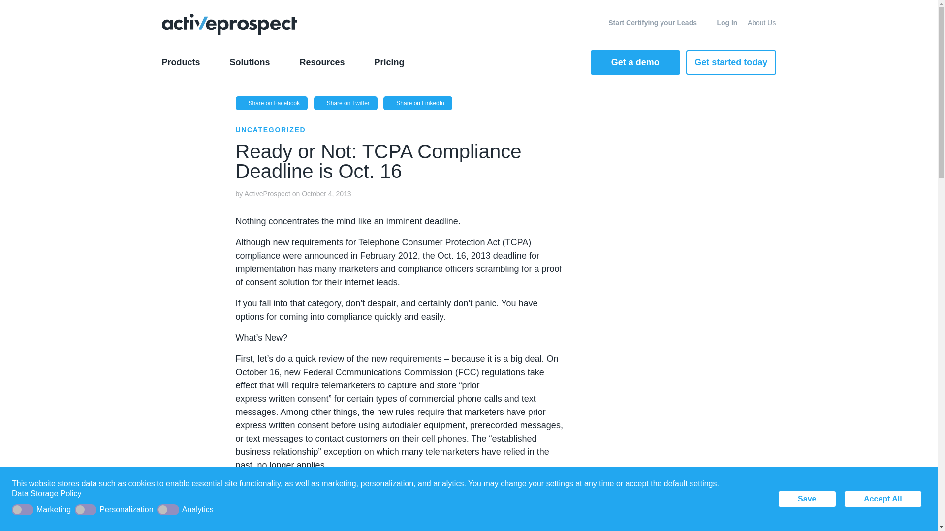  I want to click on Accept All, so click(883, 499).